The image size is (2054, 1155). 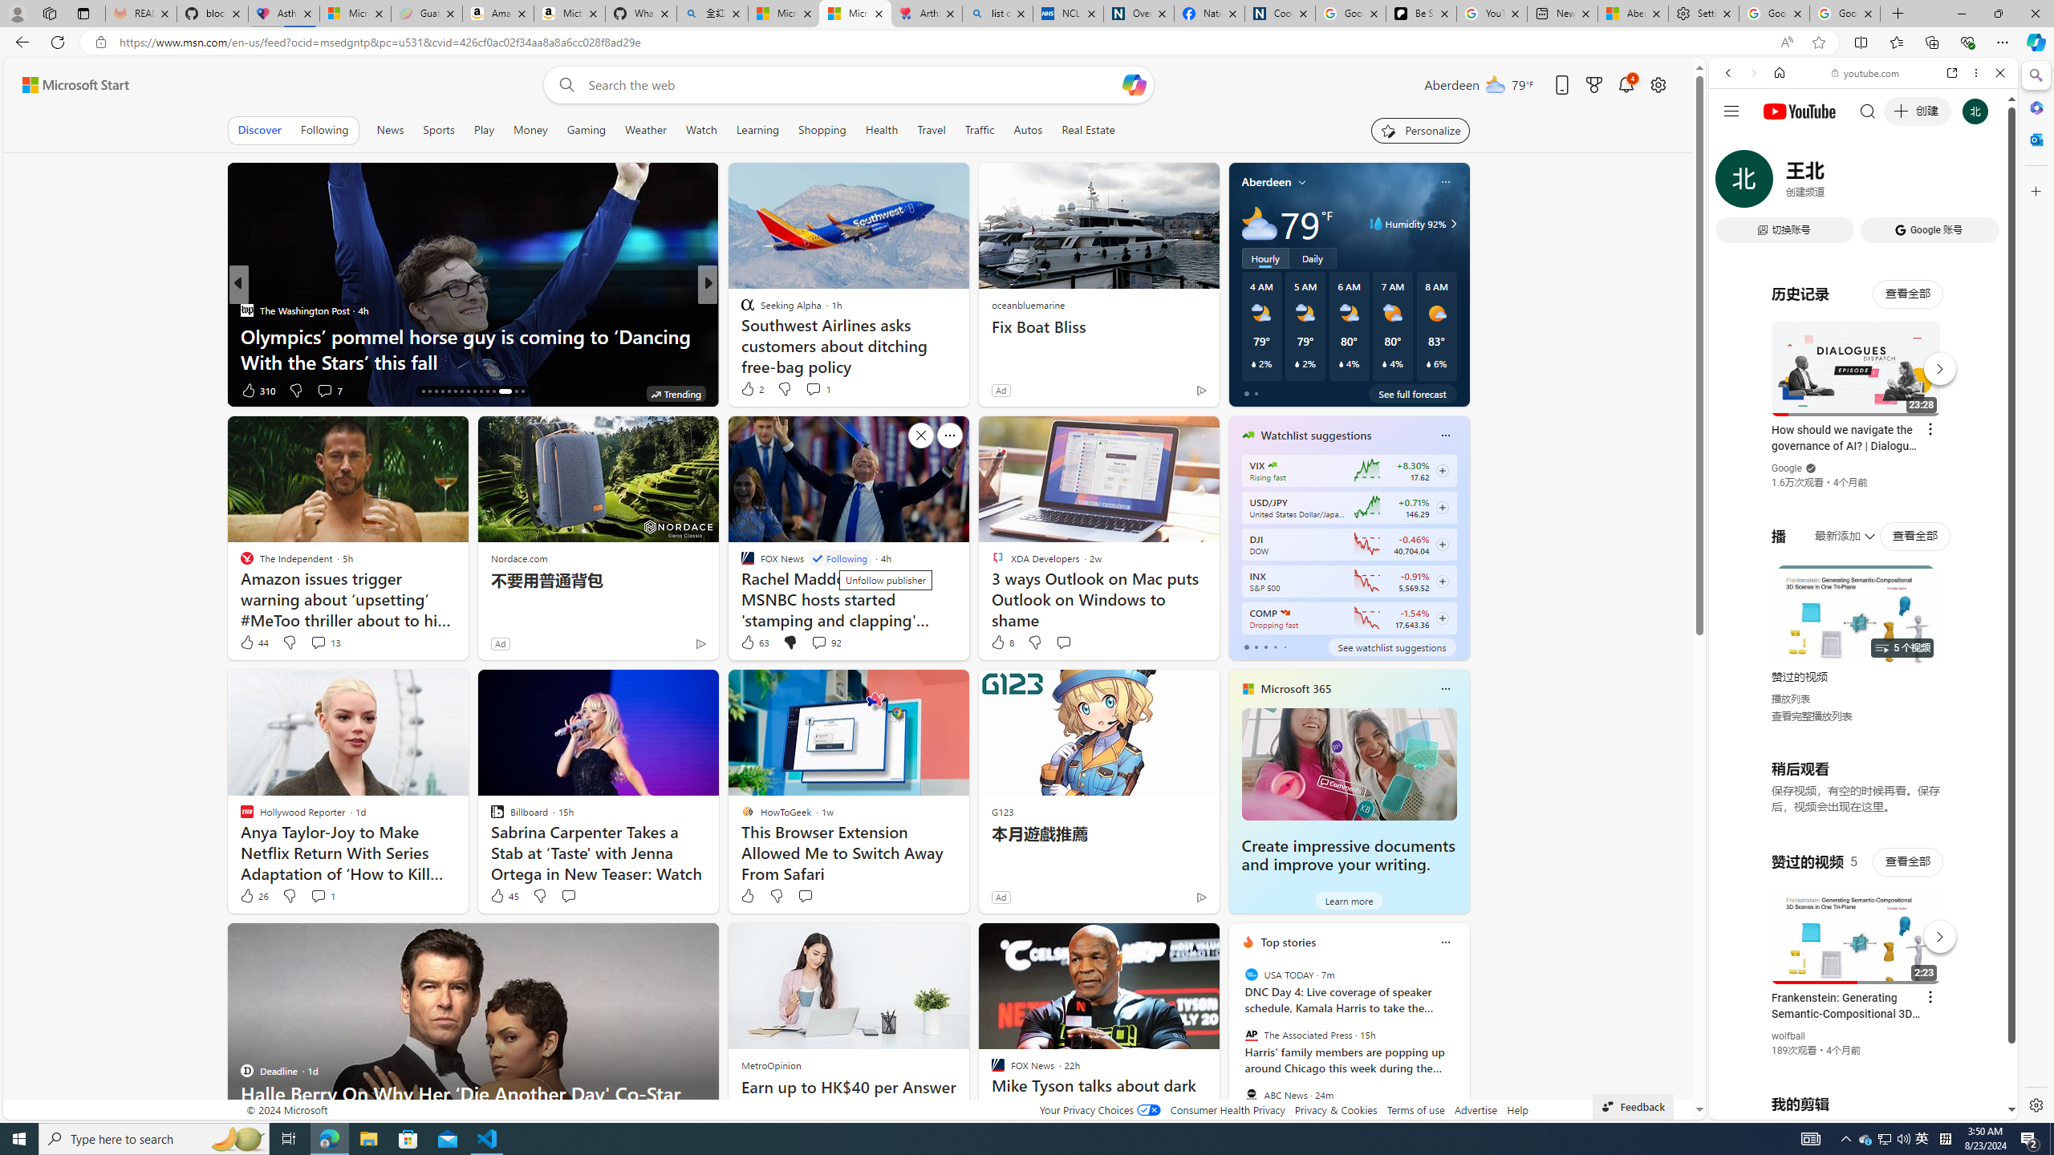 I want to click on Search Filter, VIDEOS, so click(x=1835, y=183).